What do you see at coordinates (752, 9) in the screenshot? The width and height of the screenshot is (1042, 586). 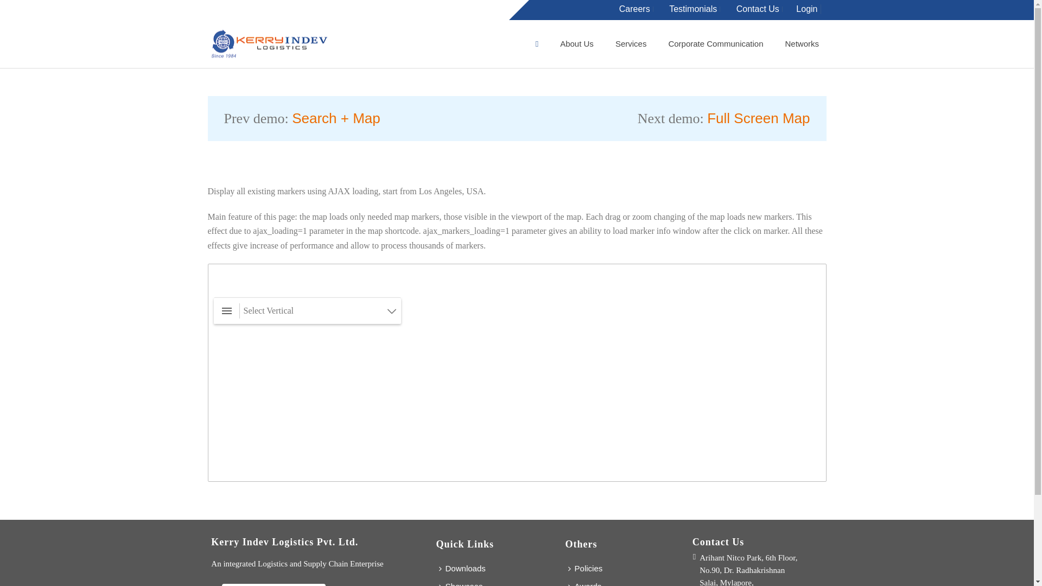 I see `Contact Us` at bounding box center [752, 9].